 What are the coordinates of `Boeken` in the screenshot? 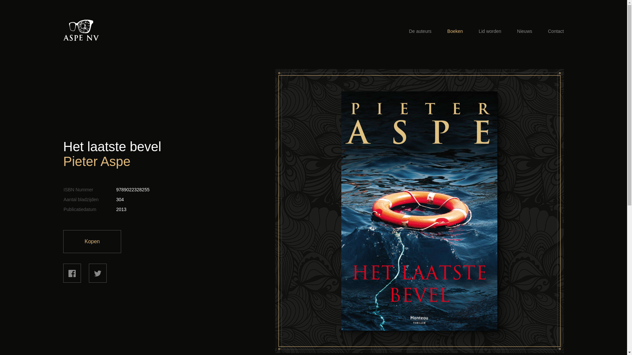 It's located at (455, 31).